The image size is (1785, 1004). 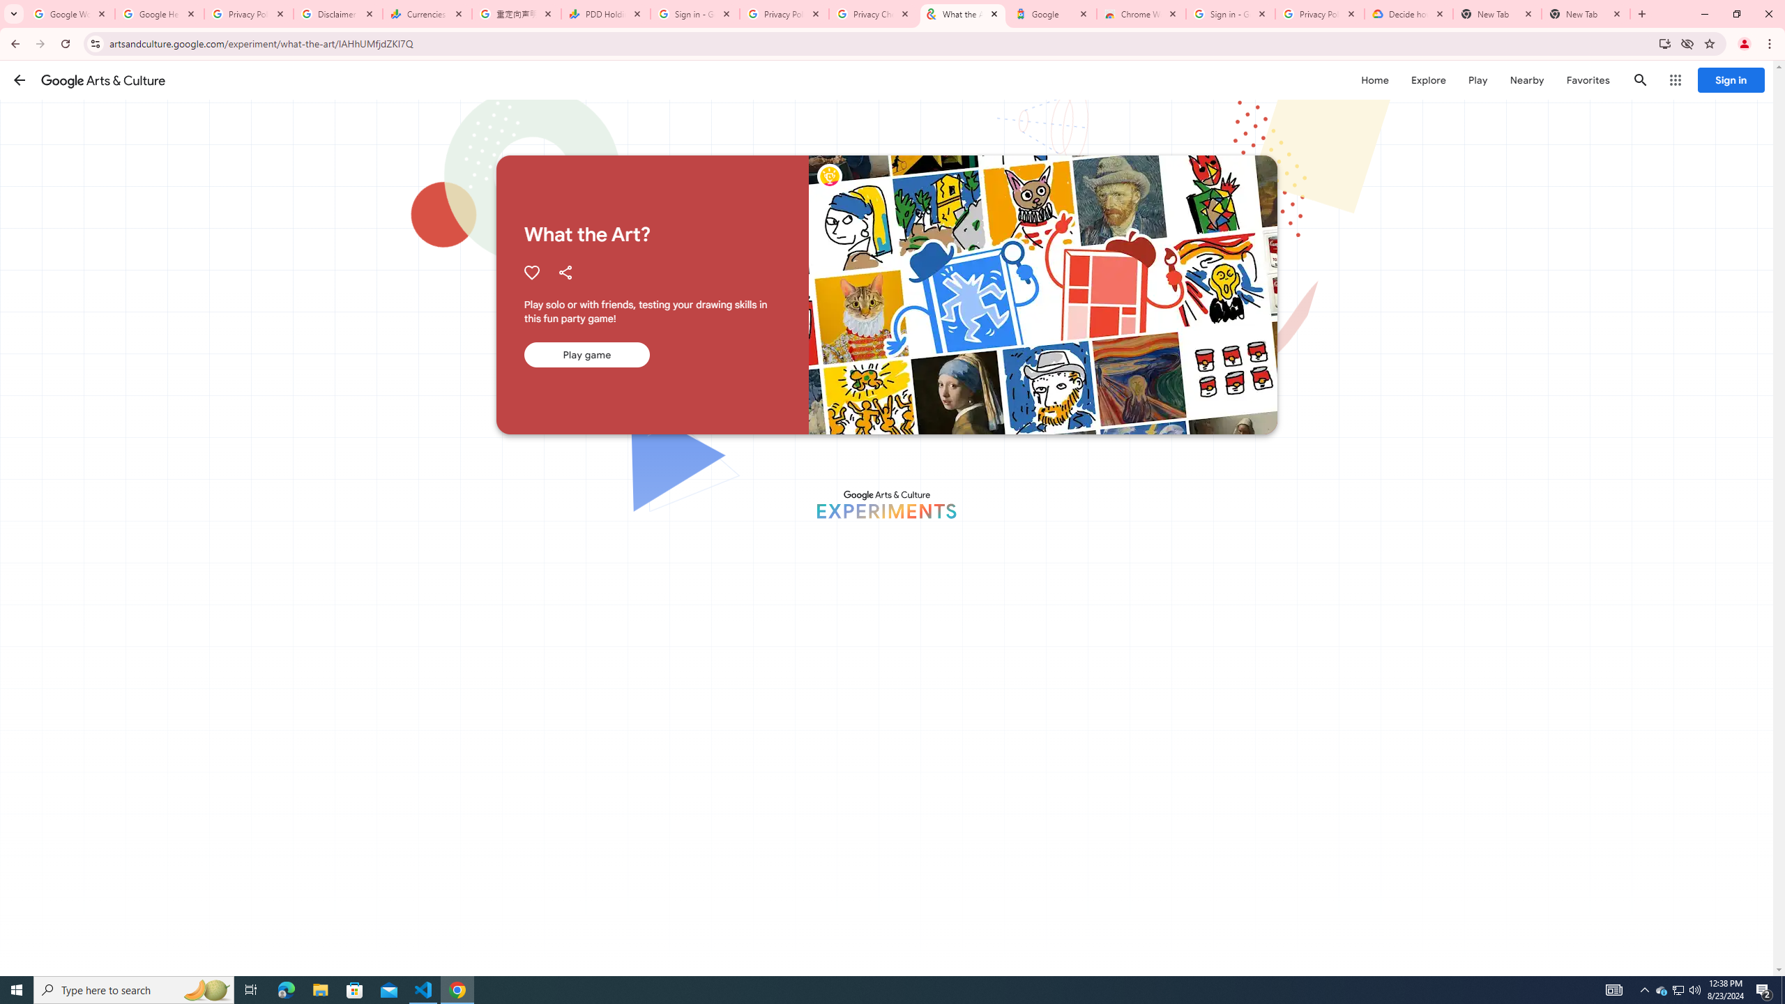 I want to click on Close, so click(x=1616, y=14).